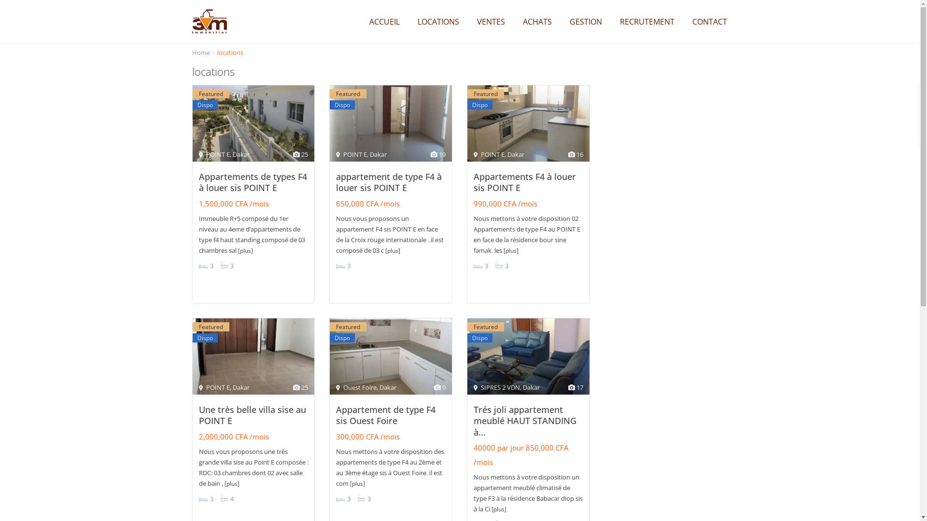 The image size is (927, 521). I want to click on SIPRES 2 VDN, so click(500, 387).